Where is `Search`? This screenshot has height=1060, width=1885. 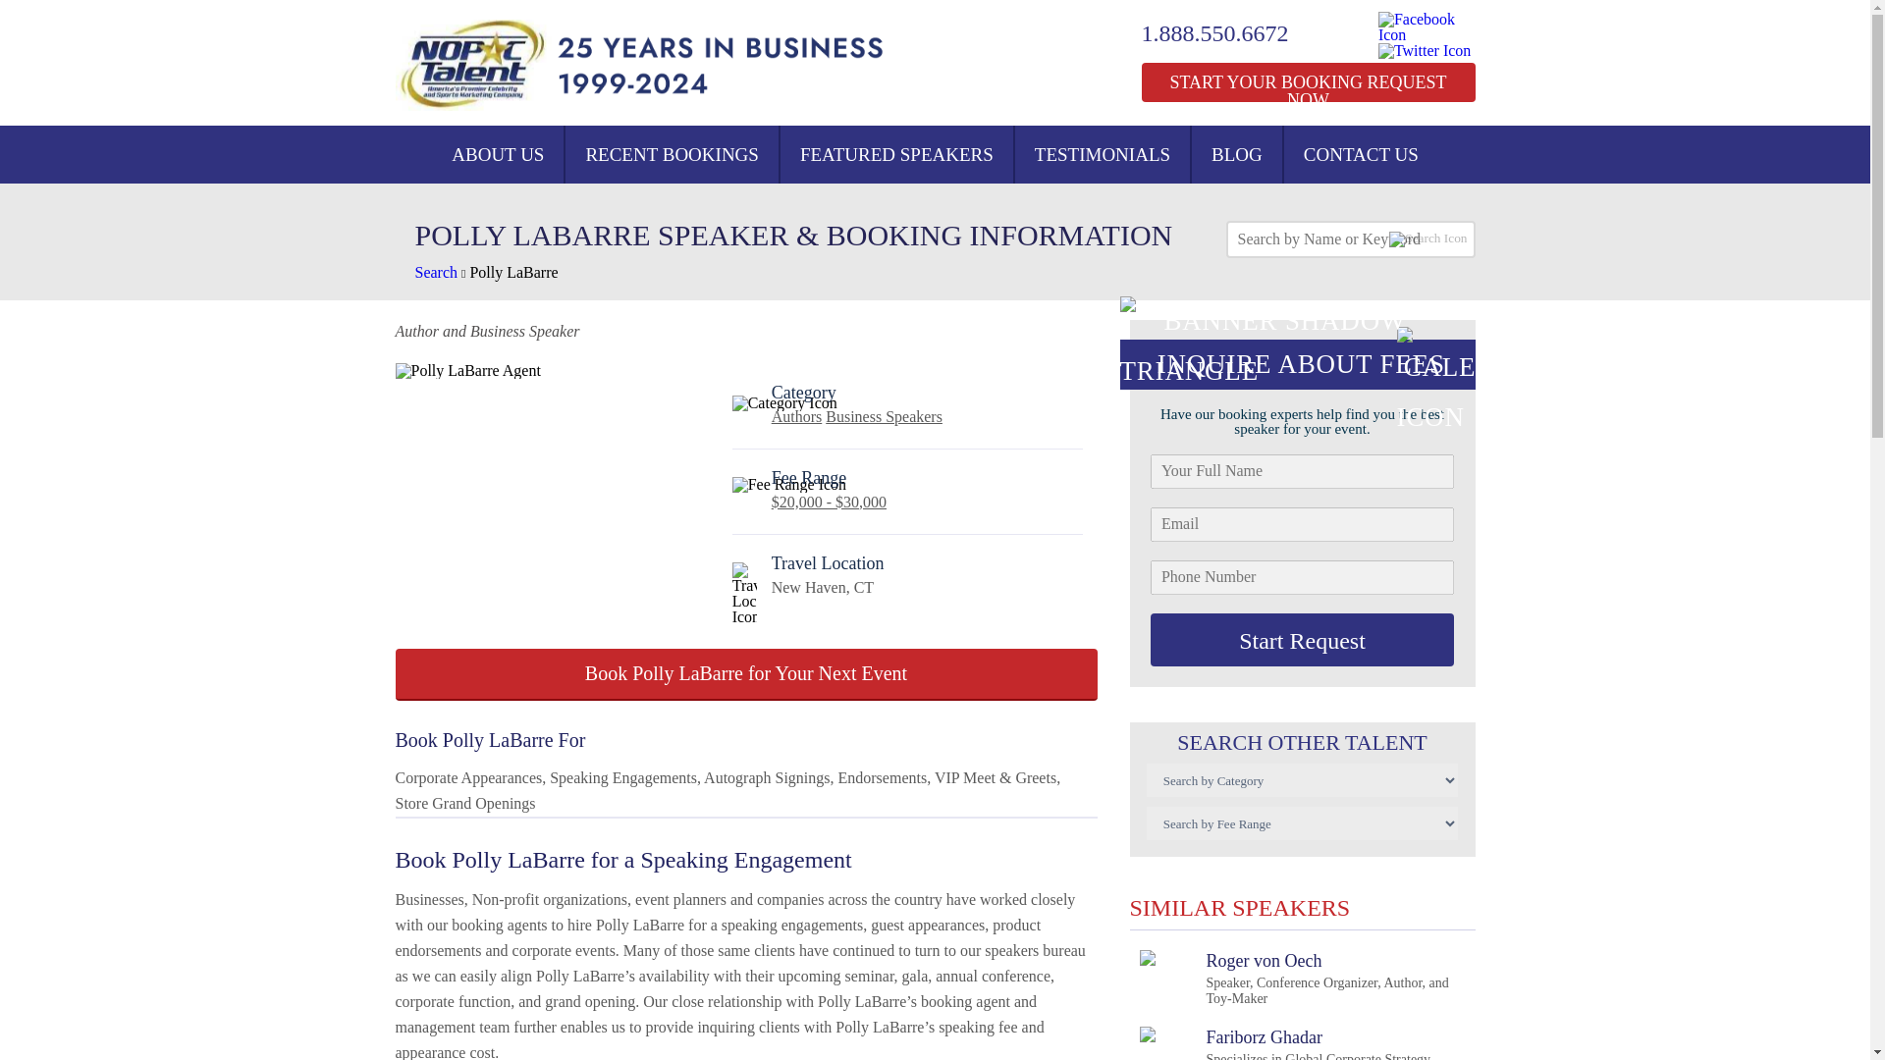 Search is located at coordinates (436, 272).